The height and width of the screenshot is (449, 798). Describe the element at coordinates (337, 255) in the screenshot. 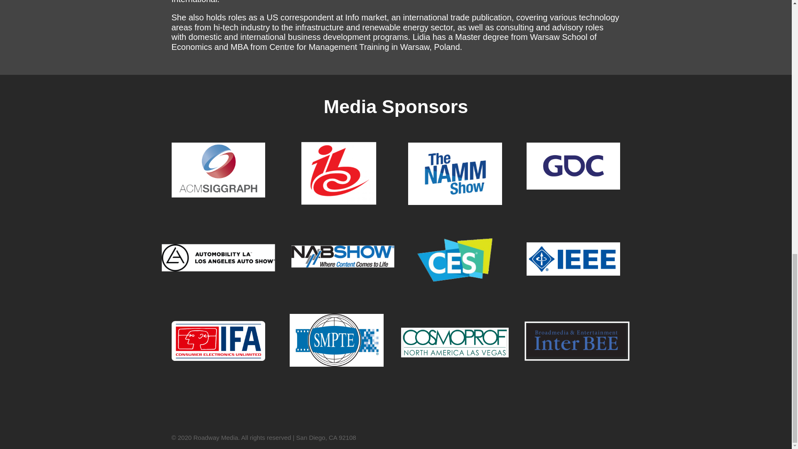

I see `NabShow` at that location.